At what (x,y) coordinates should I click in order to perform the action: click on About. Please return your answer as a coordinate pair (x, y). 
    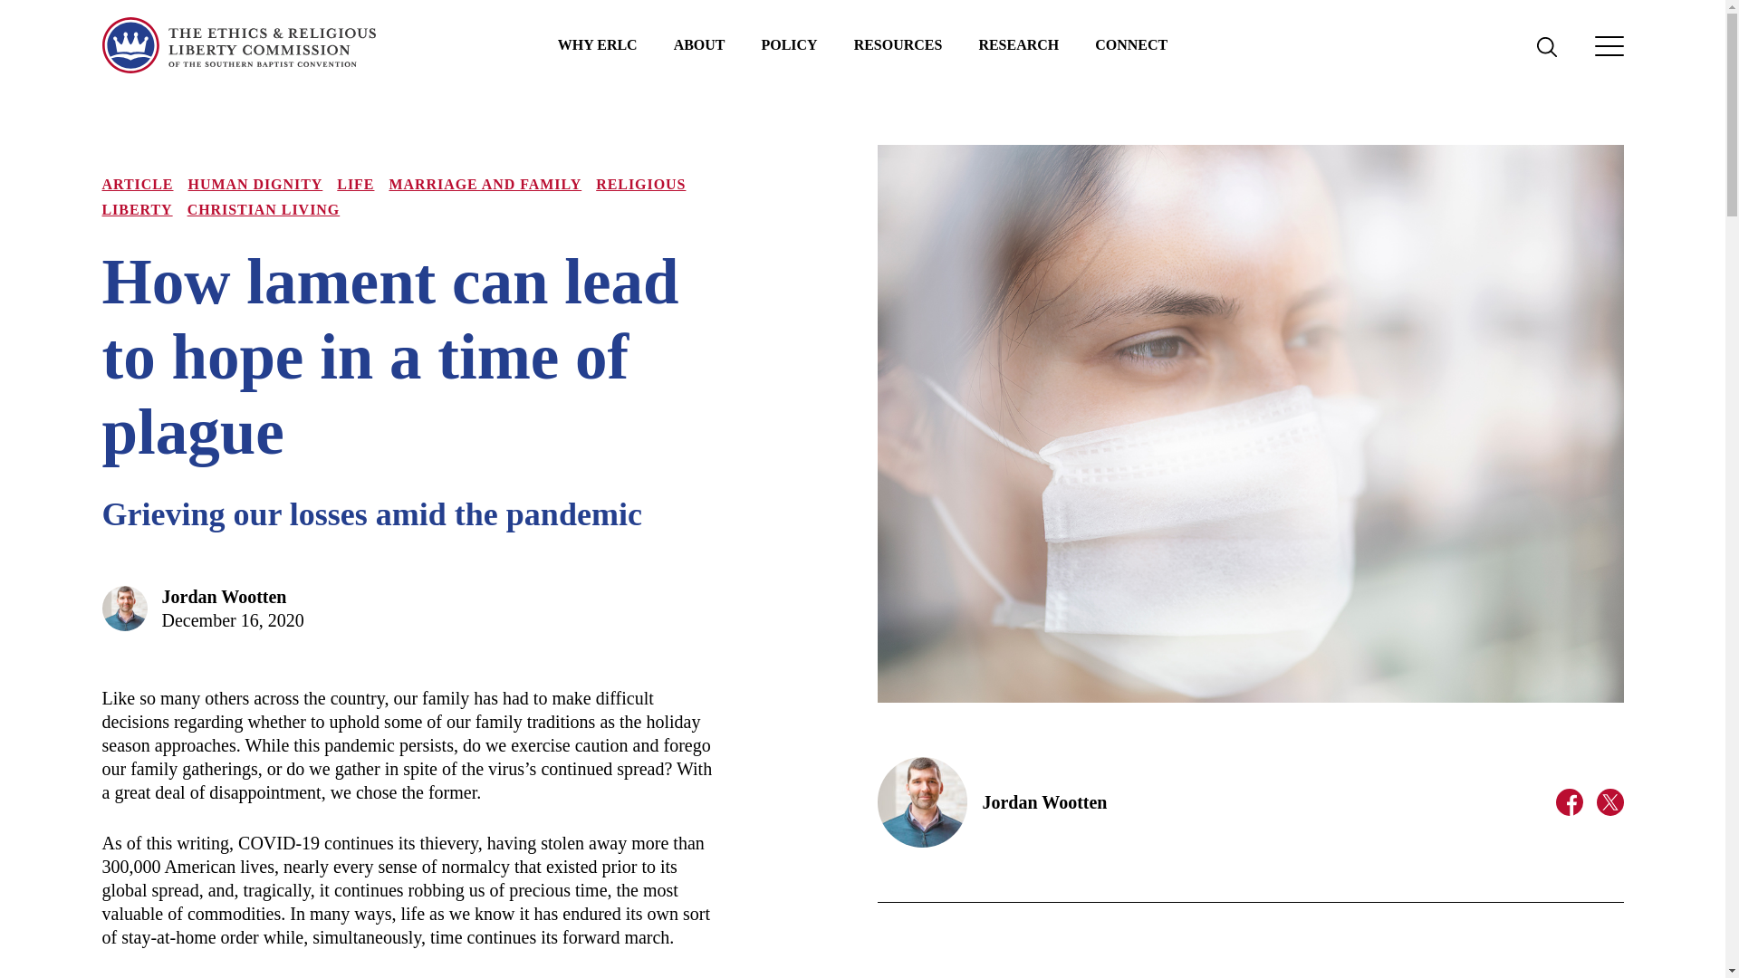
    Looking at the image, I should click on (699, 45).